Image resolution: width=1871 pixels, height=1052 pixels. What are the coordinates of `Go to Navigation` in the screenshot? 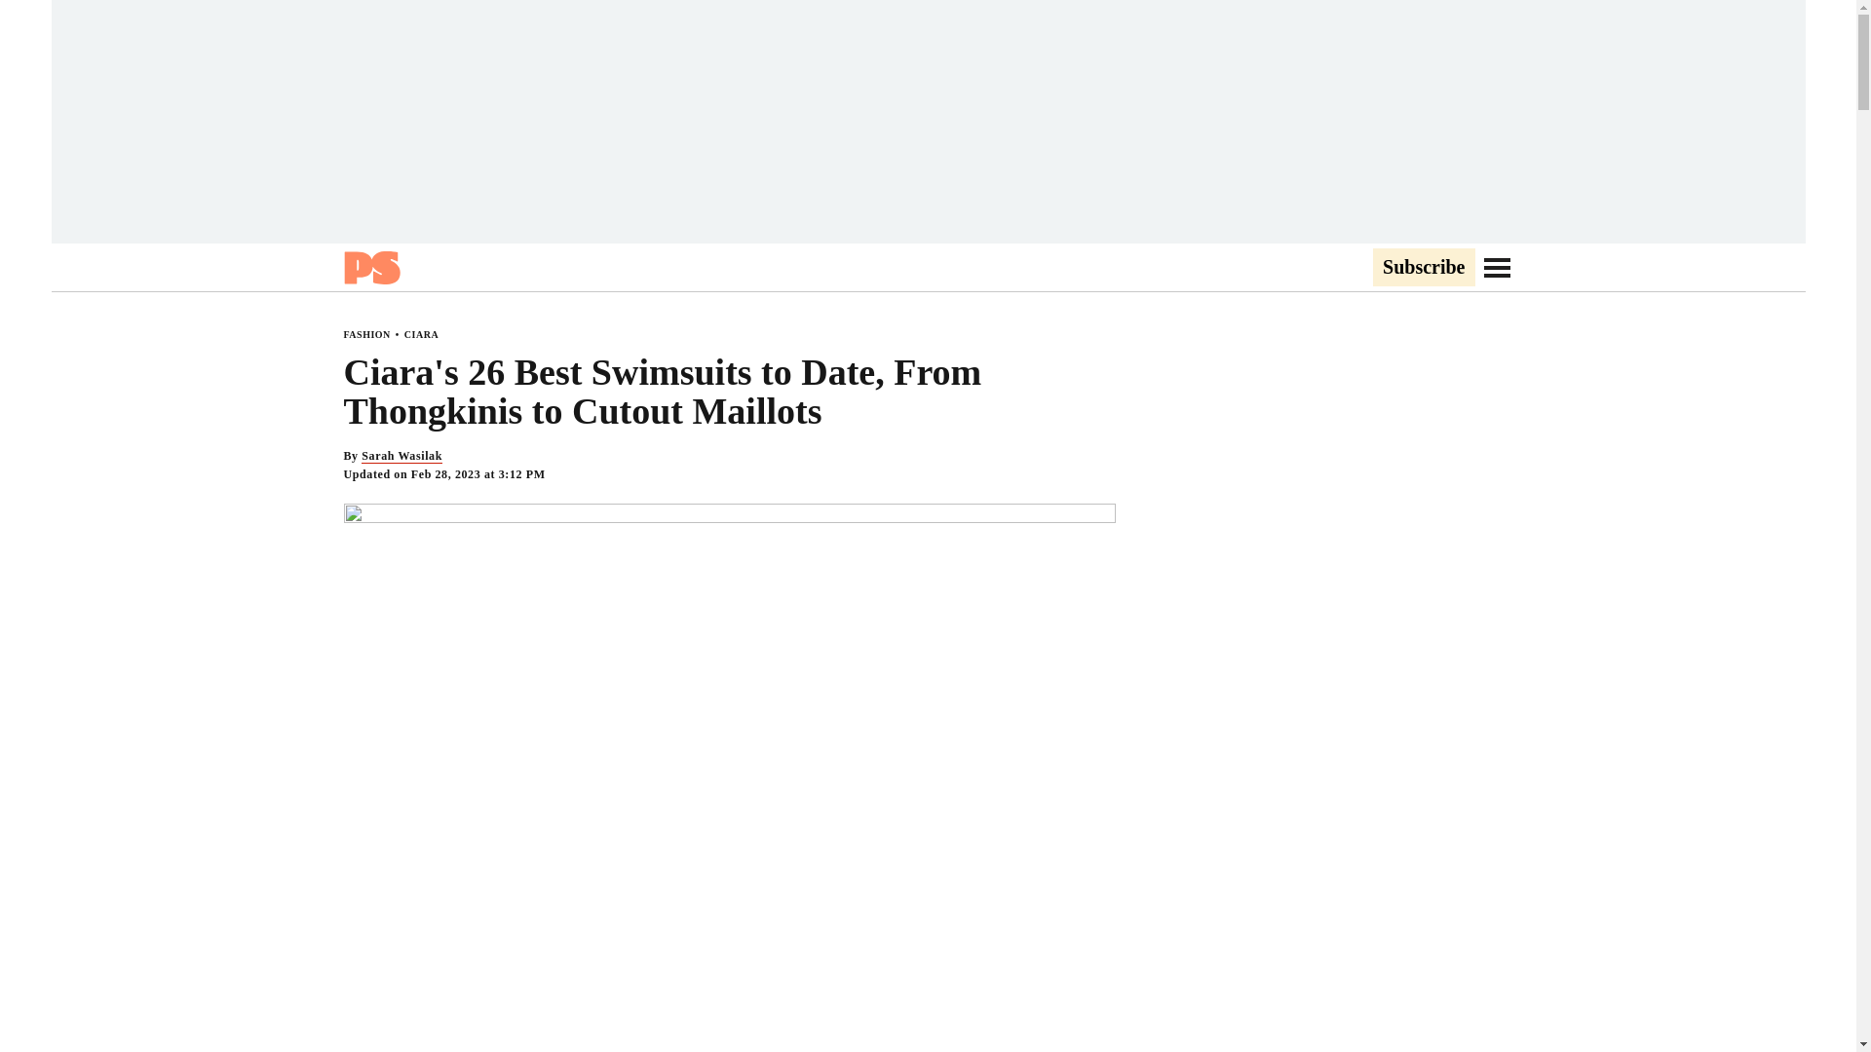 It's located at (1497, 267).